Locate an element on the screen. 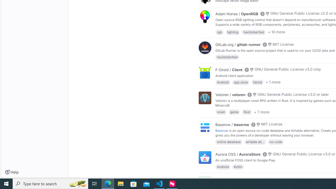  Edouard Klein / falsisign is located at coordinates (237, 179).